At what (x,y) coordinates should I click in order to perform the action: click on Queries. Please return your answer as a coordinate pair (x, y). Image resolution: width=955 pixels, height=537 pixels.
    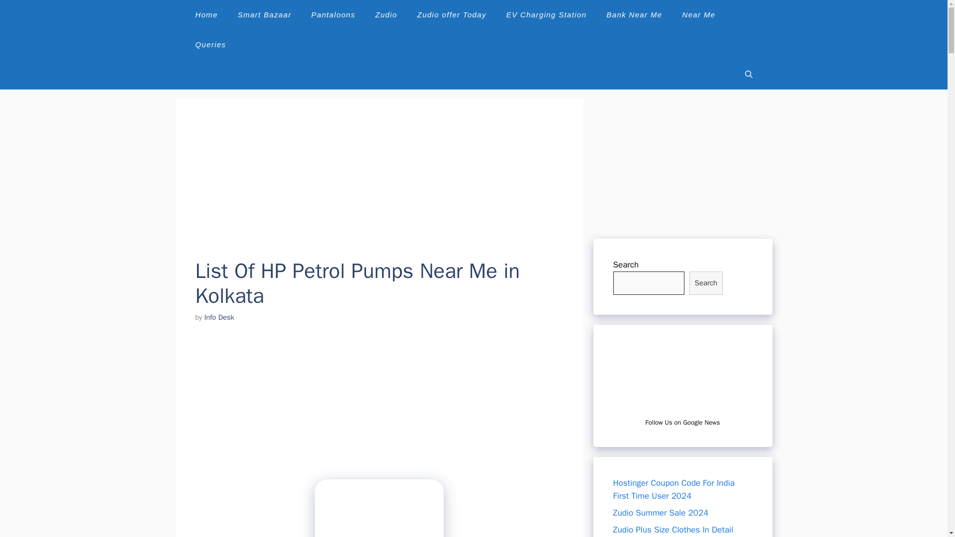
    Looking at the image, I should click on (210, 45).